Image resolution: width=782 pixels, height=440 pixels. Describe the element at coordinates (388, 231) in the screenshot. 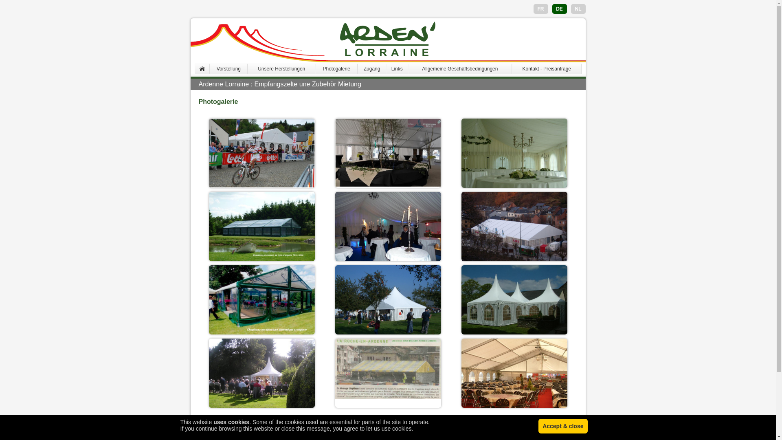

I see `: ` at that location.